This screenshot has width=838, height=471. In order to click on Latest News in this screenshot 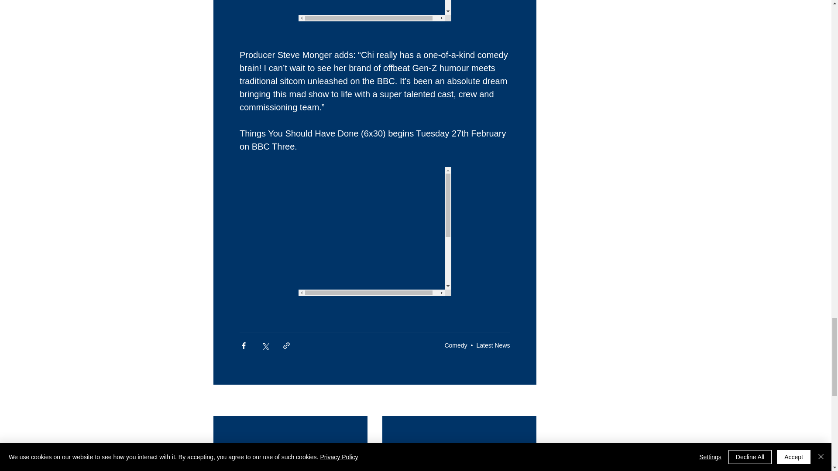, I will do `click(492, 345)`.